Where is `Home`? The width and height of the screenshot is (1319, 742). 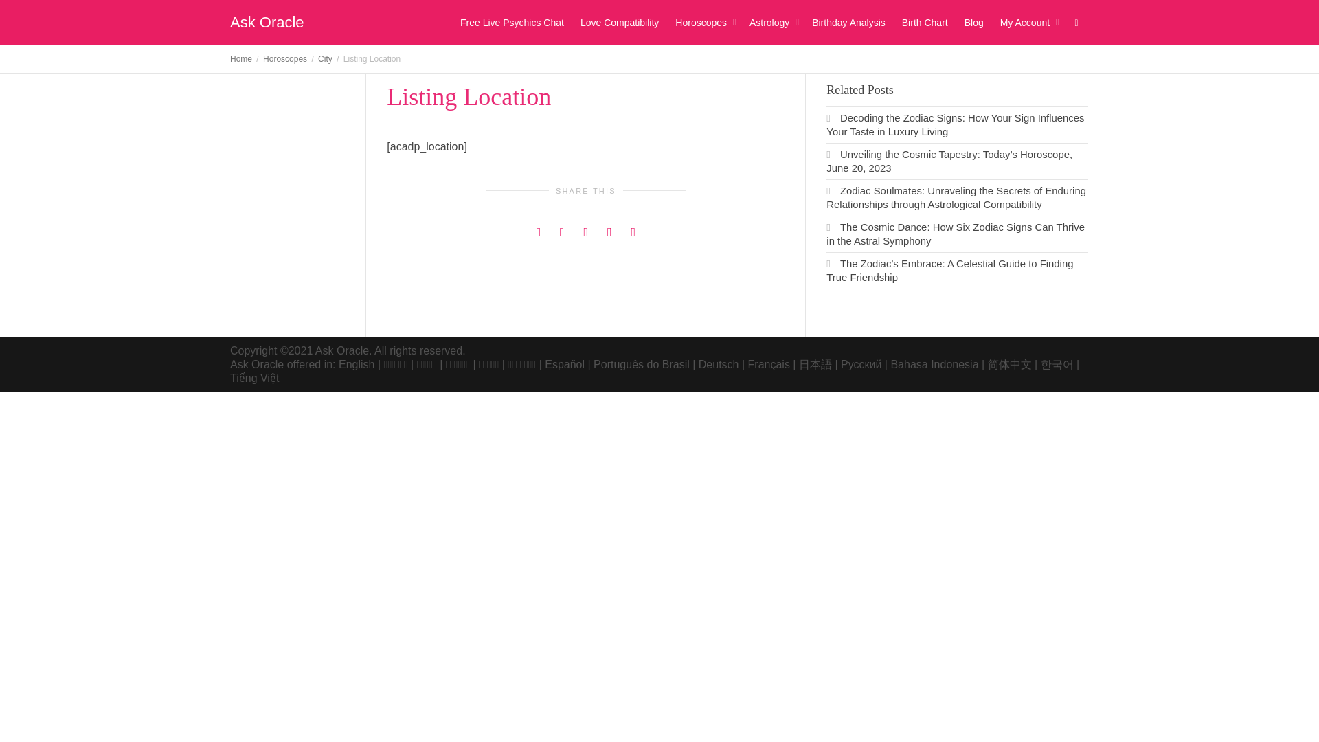 Home is located at coordinates (240, 58).